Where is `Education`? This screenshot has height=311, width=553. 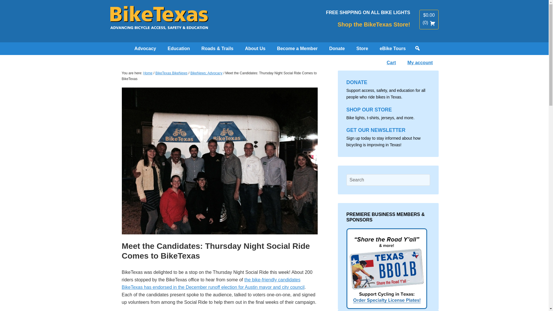 Education is located at coordinates (179, 48).